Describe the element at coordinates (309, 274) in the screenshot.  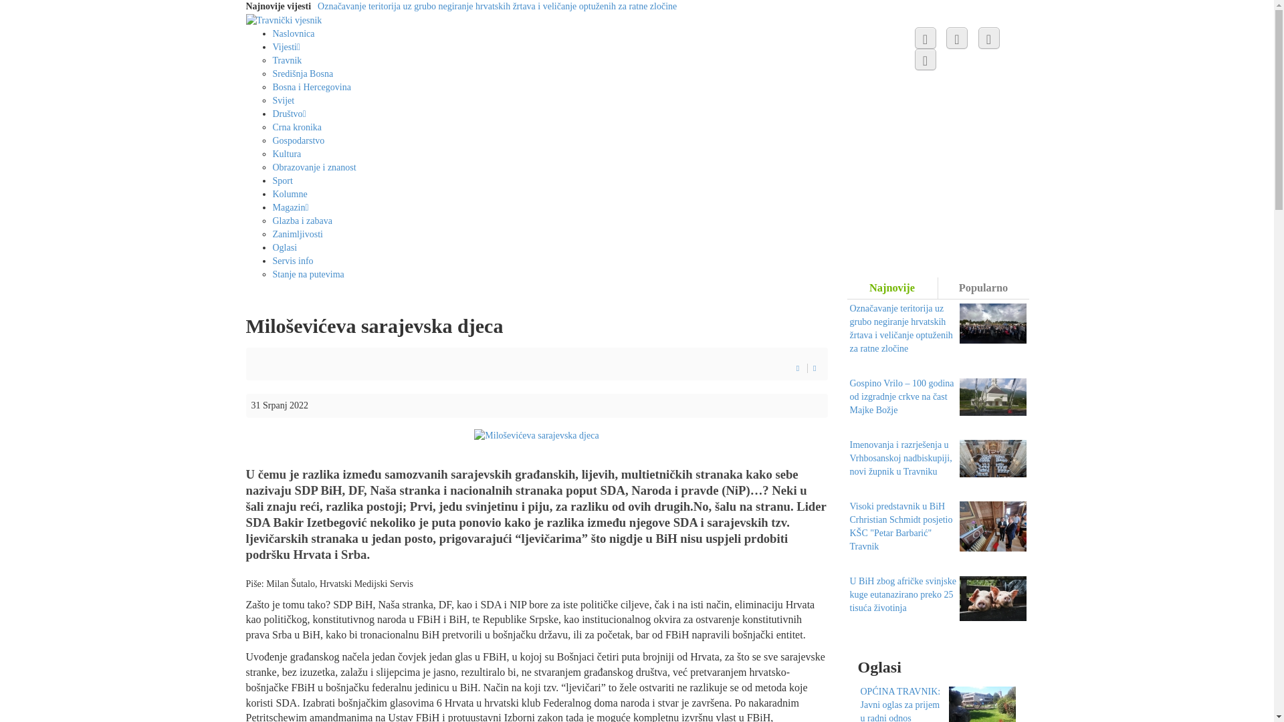
I see `Stanje na putevima` at that location.